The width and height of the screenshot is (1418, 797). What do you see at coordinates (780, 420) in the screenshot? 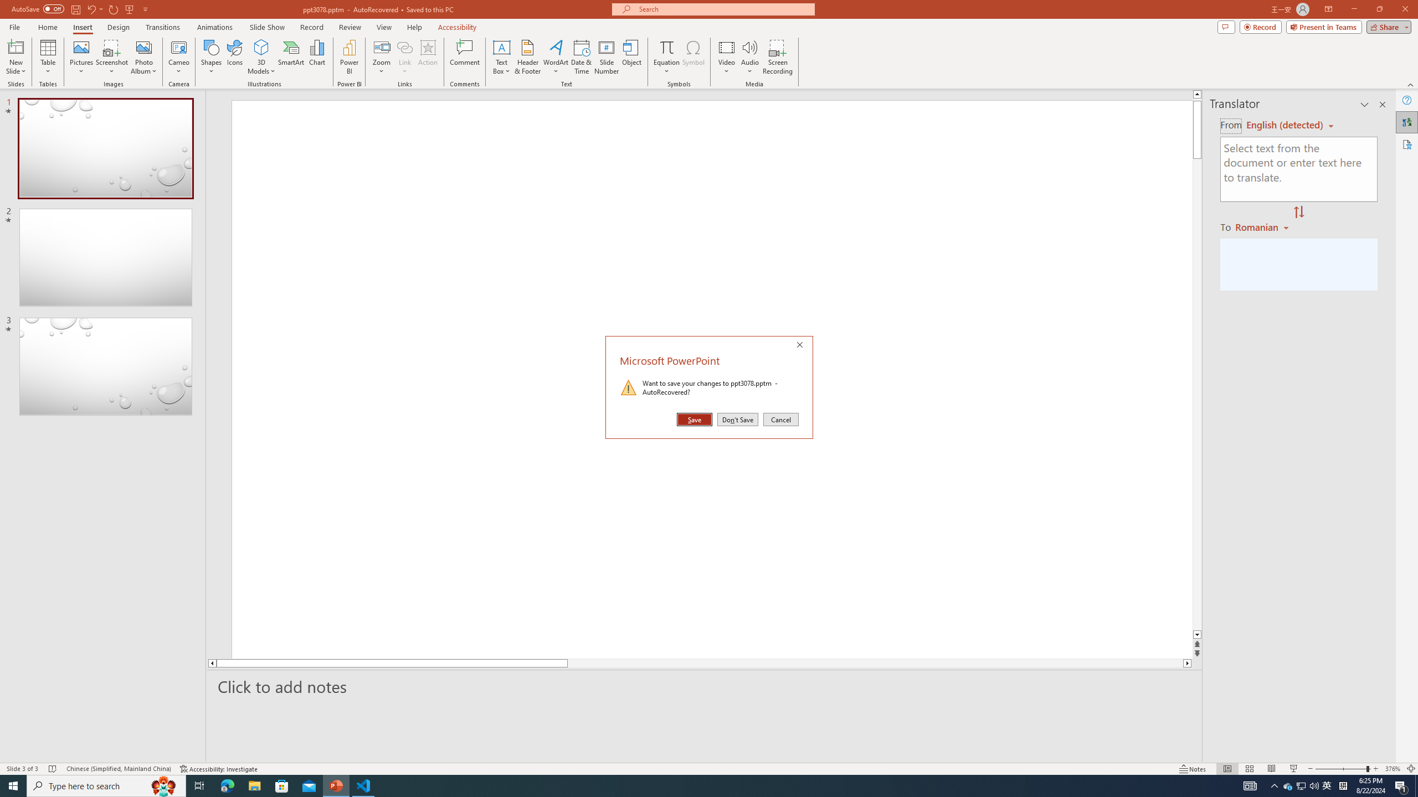
I see `Cancel` at bounding box center [780, 420].